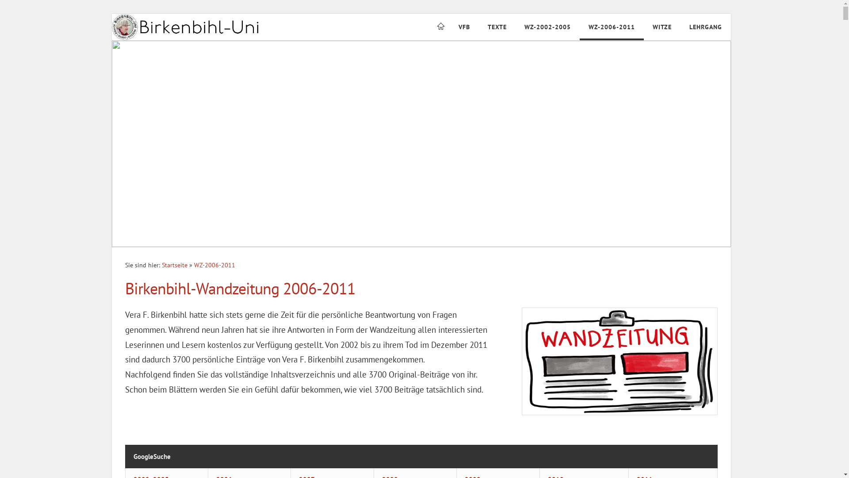 This screenshot has height=478, width=849. What do you see at coordinates (175, 265) in the screenshot?
I see `Startseite` at bounding box center [175, 265].